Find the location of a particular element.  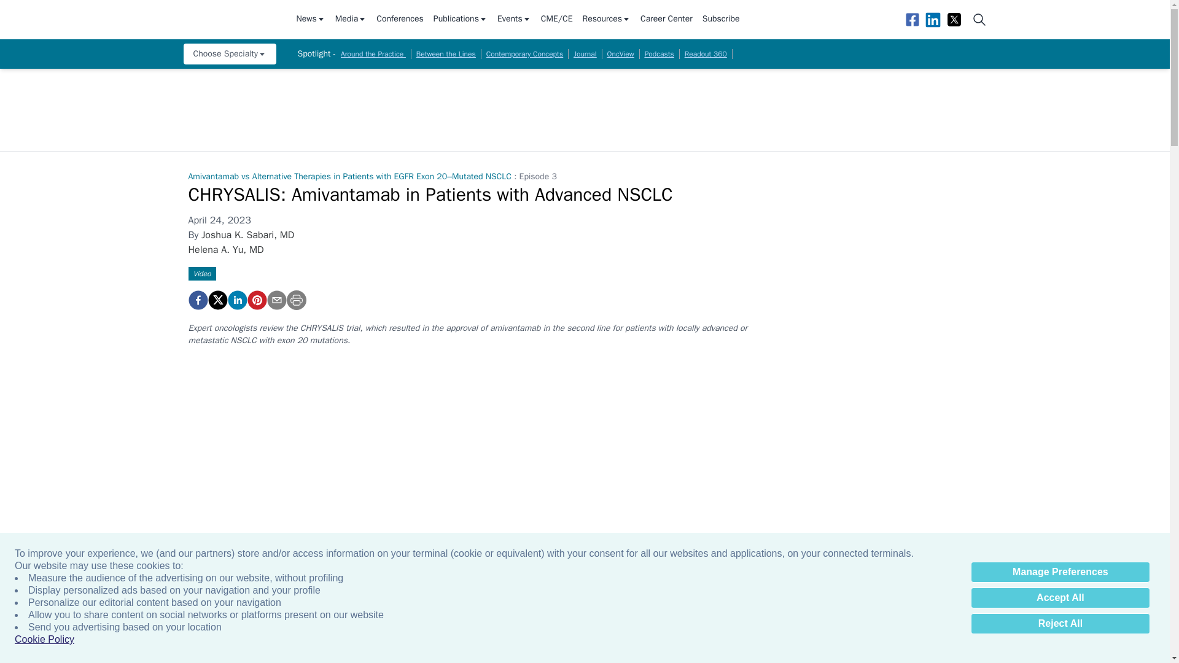

Resources is located at coordinates (607, 20).